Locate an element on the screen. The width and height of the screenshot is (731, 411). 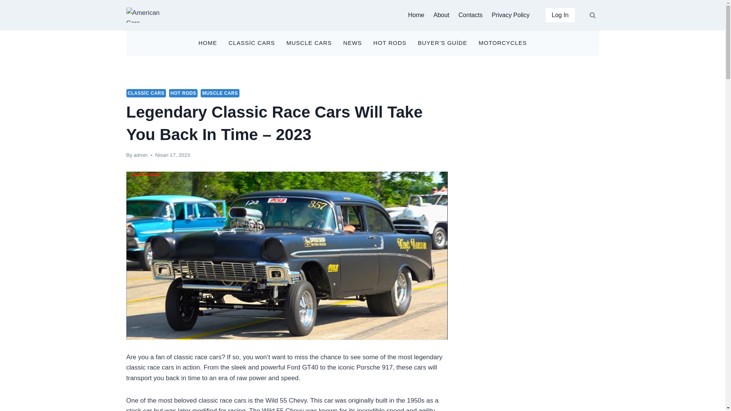
admin is located at coordinates (140, 155).